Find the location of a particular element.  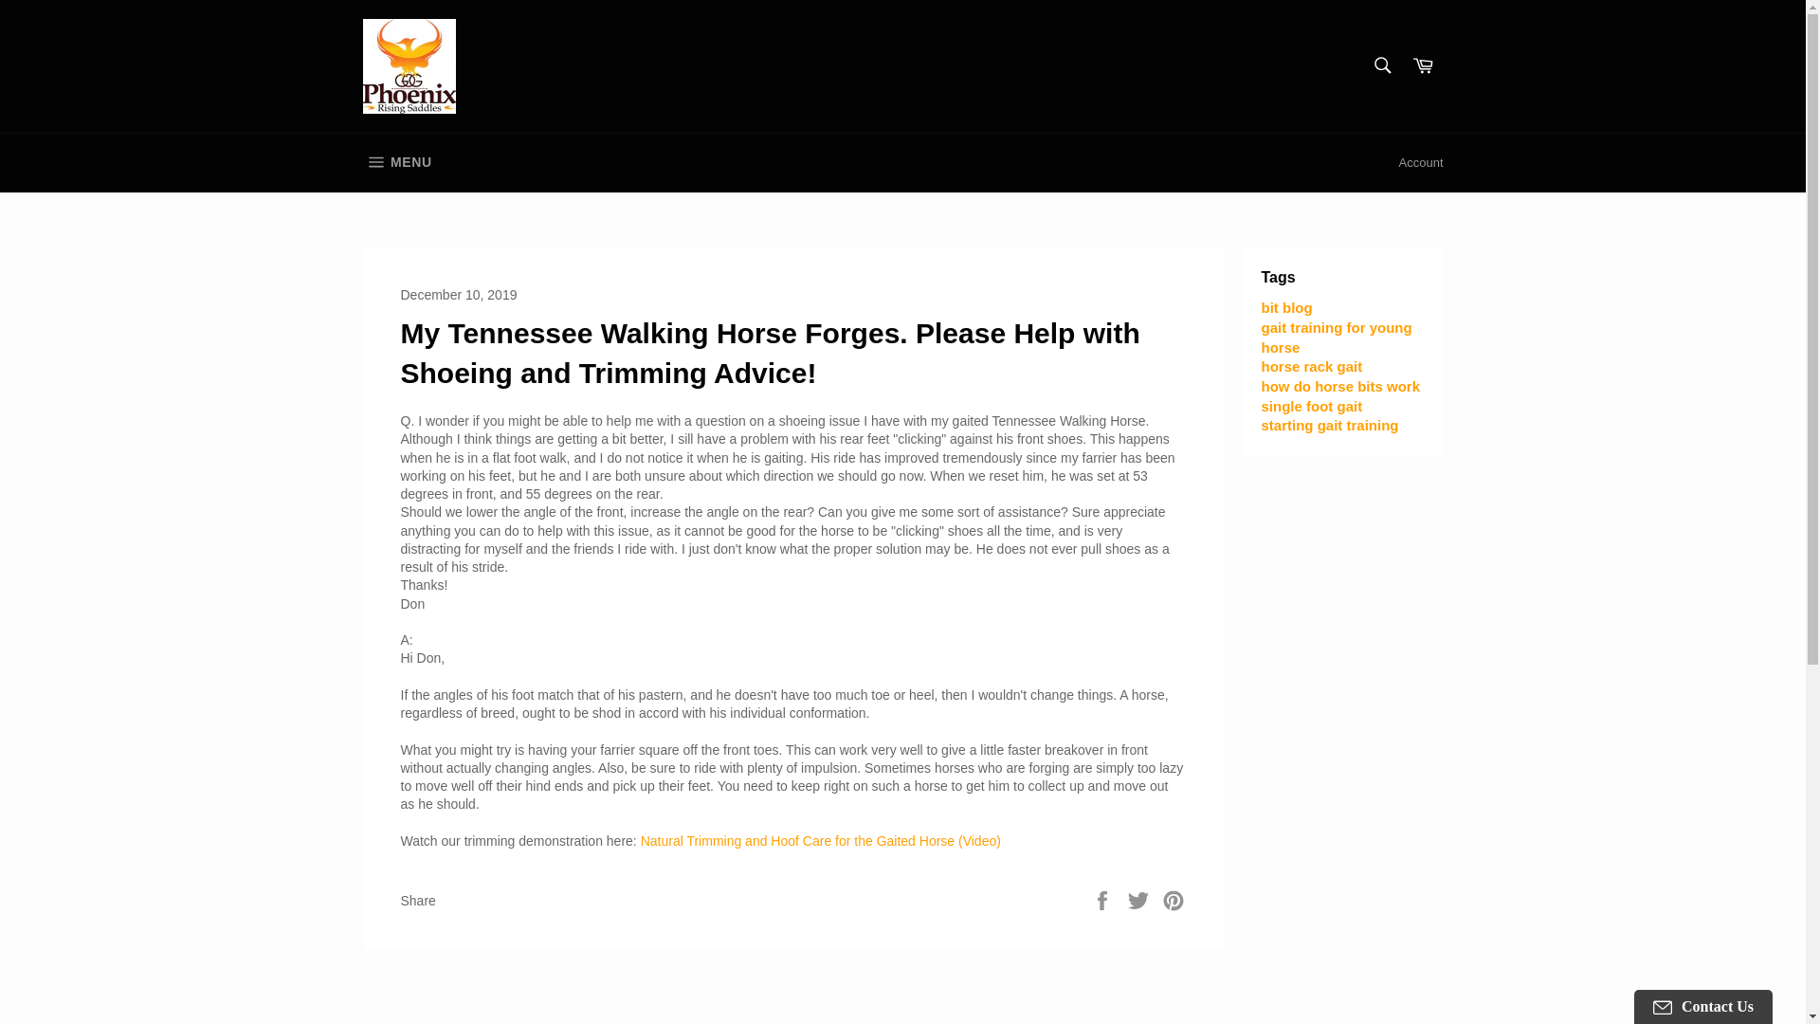

Show articles tagged how do horse bits work is located at coordinates (1340, 385).